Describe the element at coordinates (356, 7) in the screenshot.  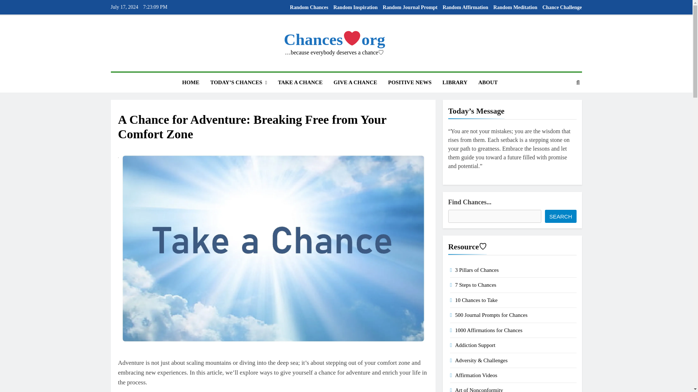
I see `Random Inspiration` at that location.